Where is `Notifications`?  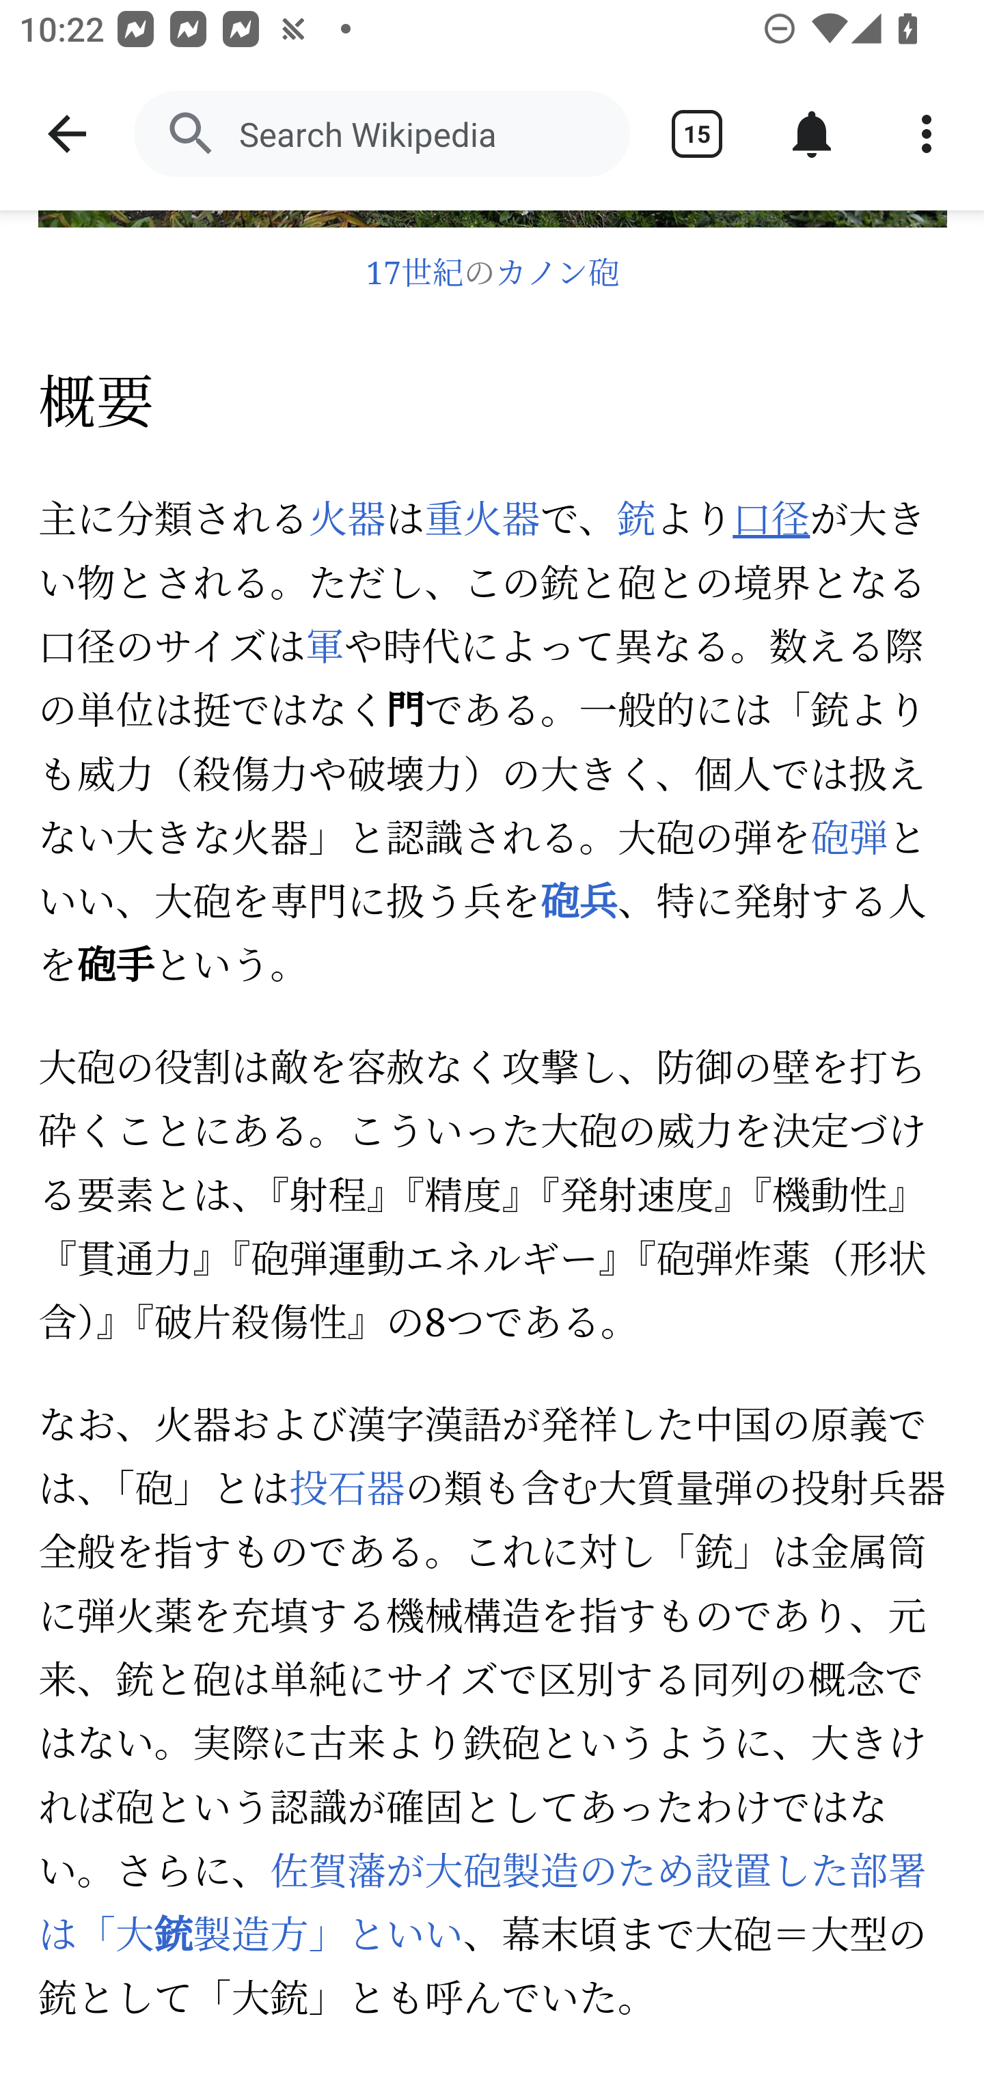
Notifications is located at coordinates (812, 134).